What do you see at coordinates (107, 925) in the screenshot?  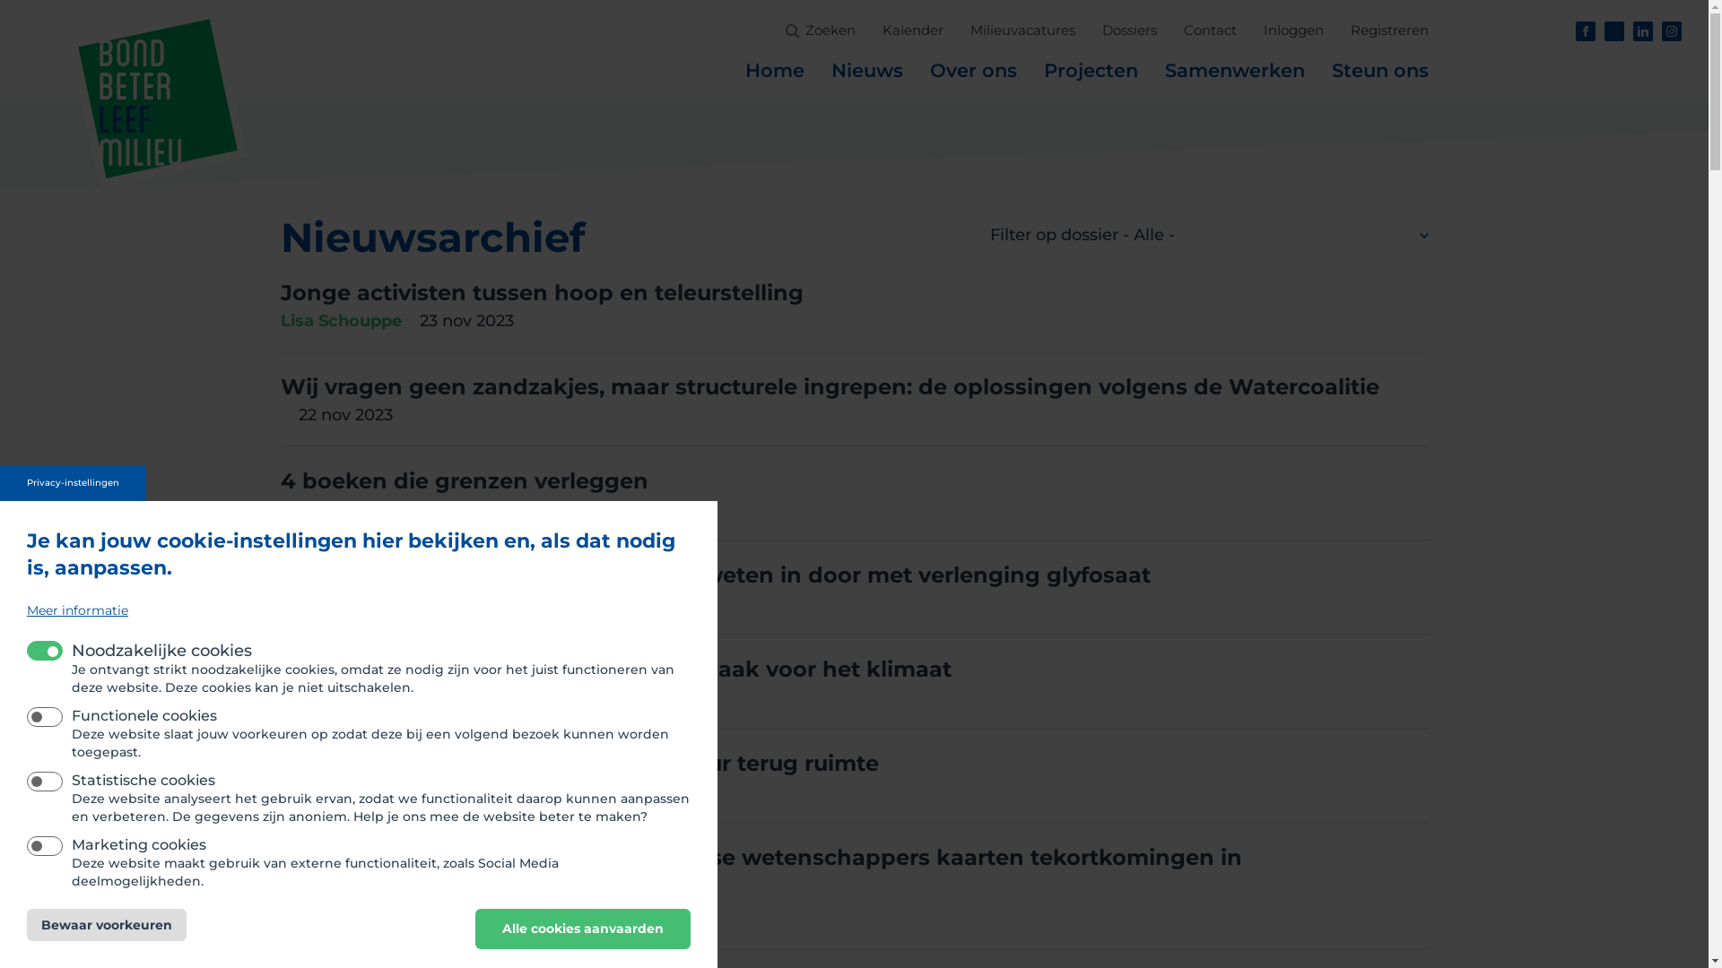 I see `Bewaar voorkeuren` at bounding box center [107, 925].